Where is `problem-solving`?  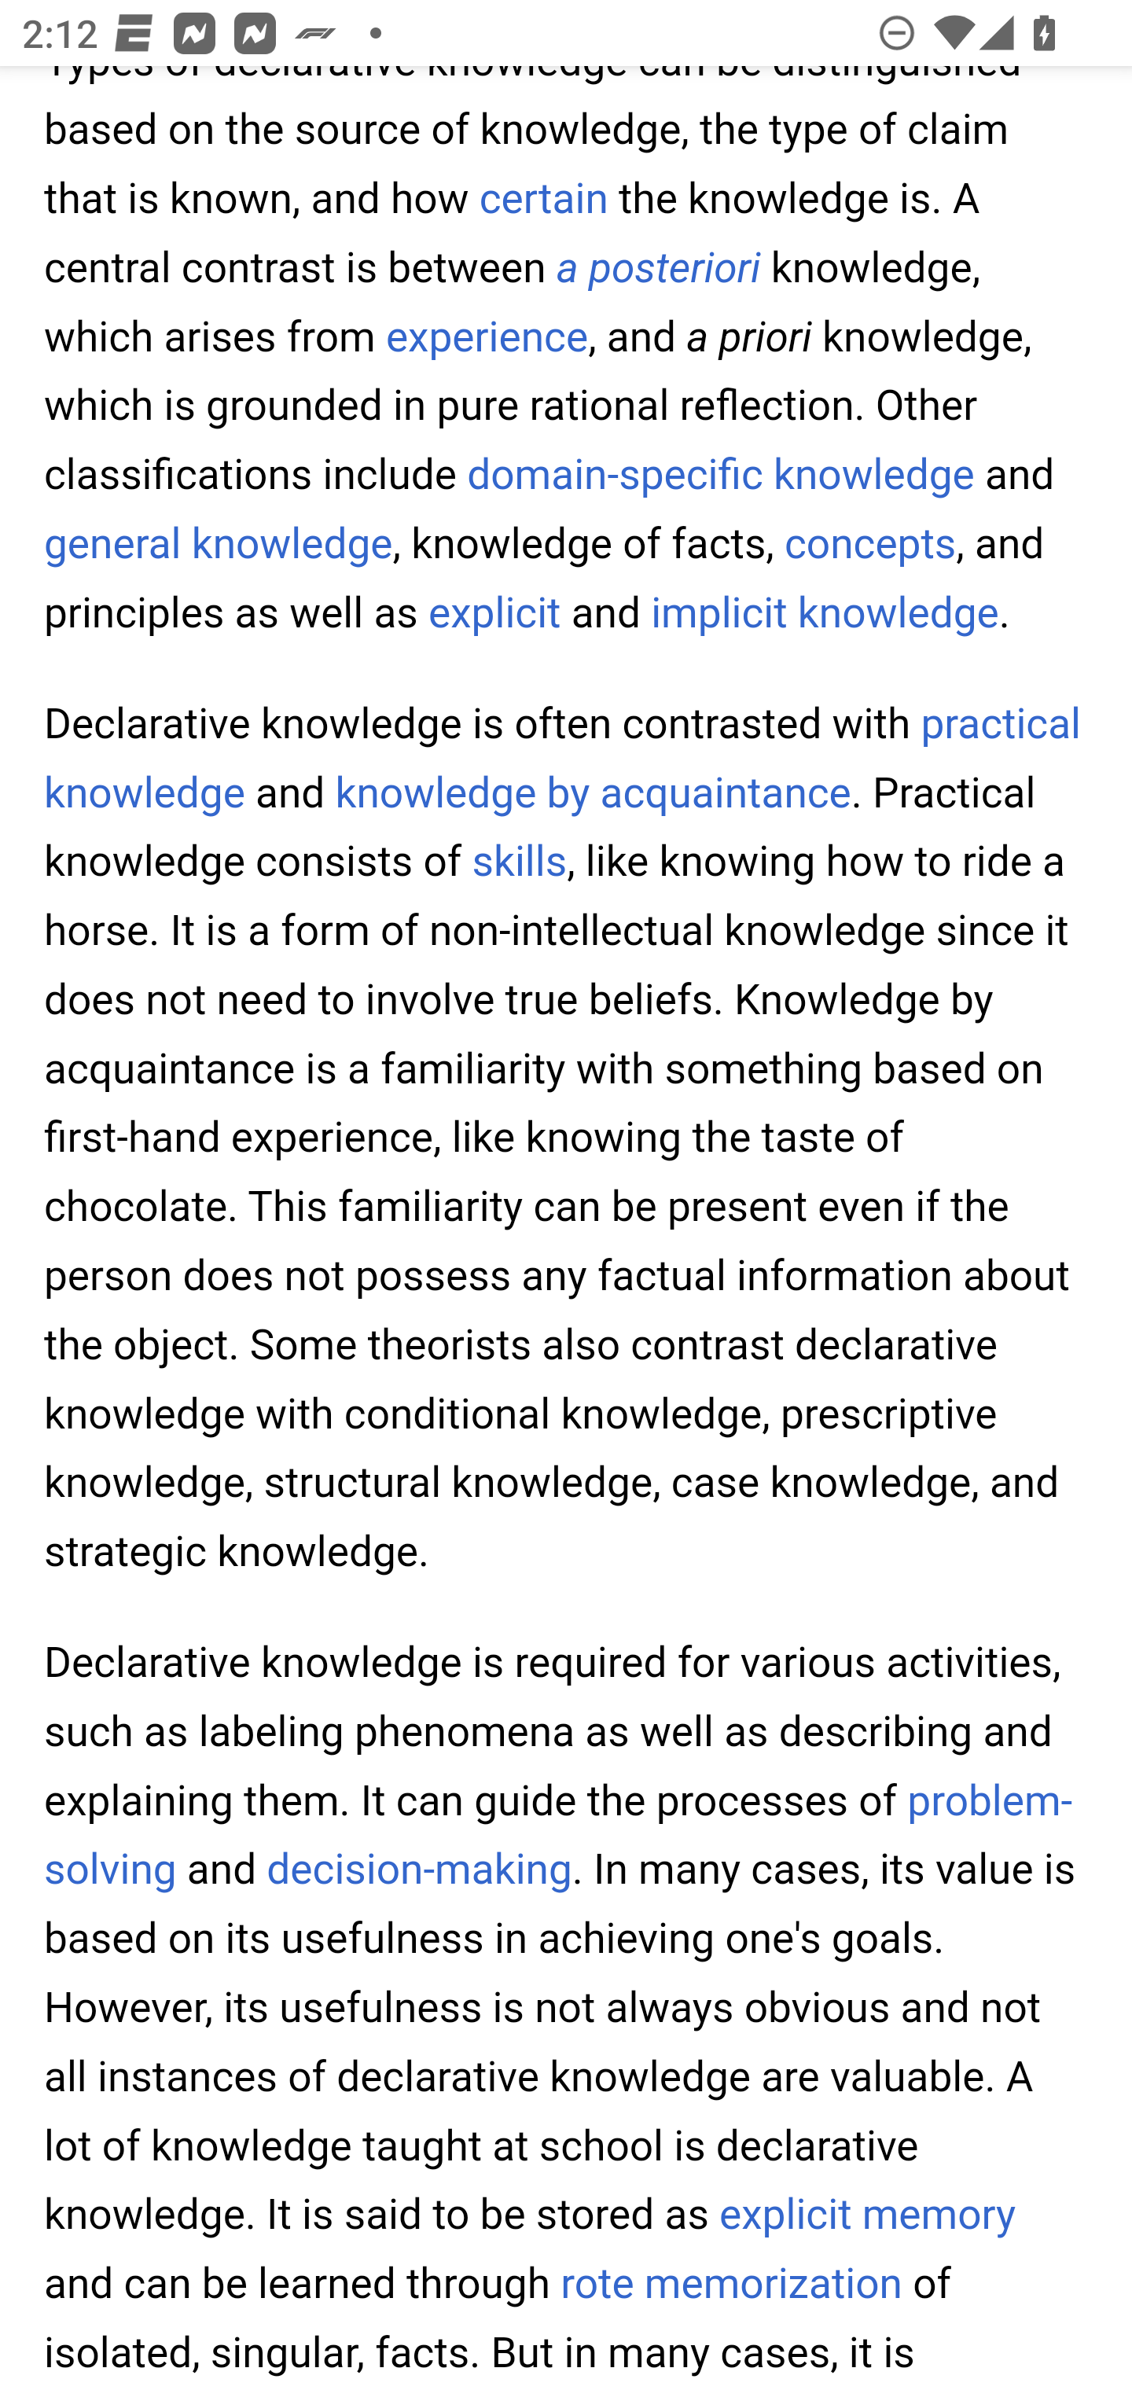
problem-solving is located at coordinates (560, 1837).